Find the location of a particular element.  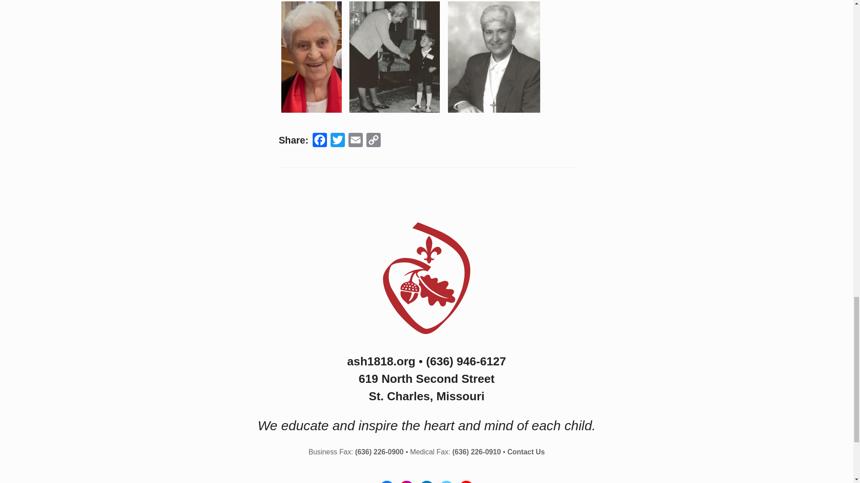

Academy of the Sacred Heart is located at coordinates (426, 339).